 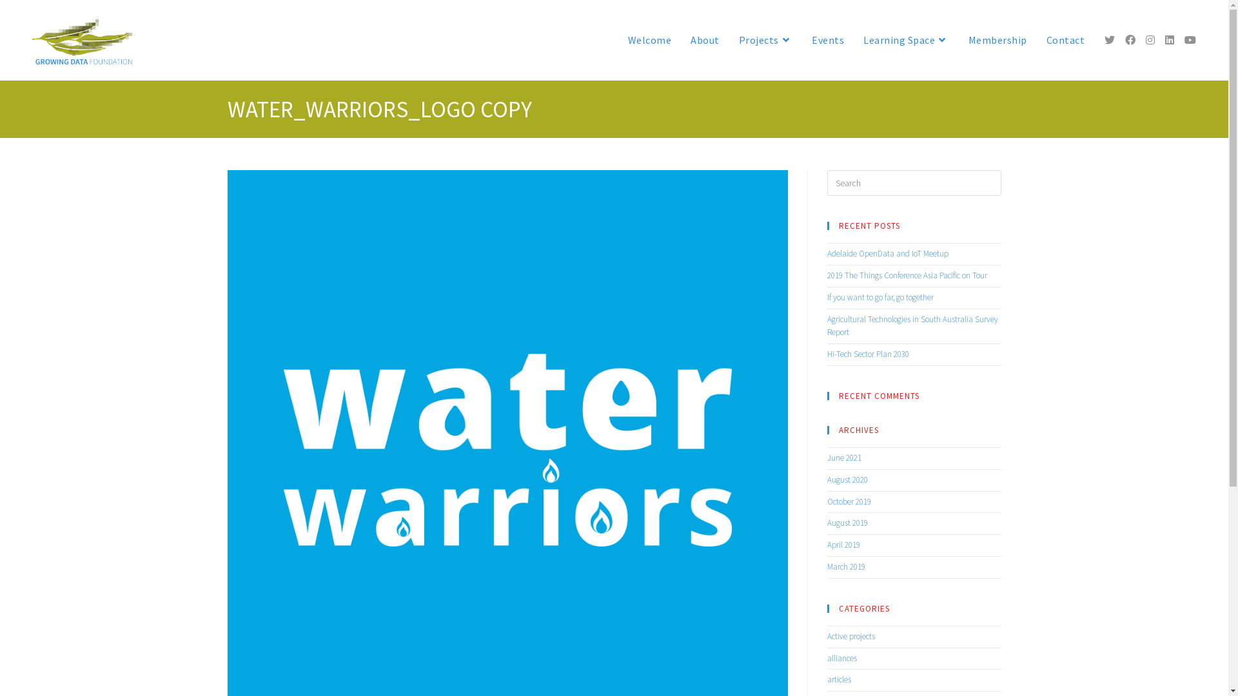 What do you see at coordinates (849, 501) in the screenshot?
I see `October 2019` at bounding box center [849, 501].